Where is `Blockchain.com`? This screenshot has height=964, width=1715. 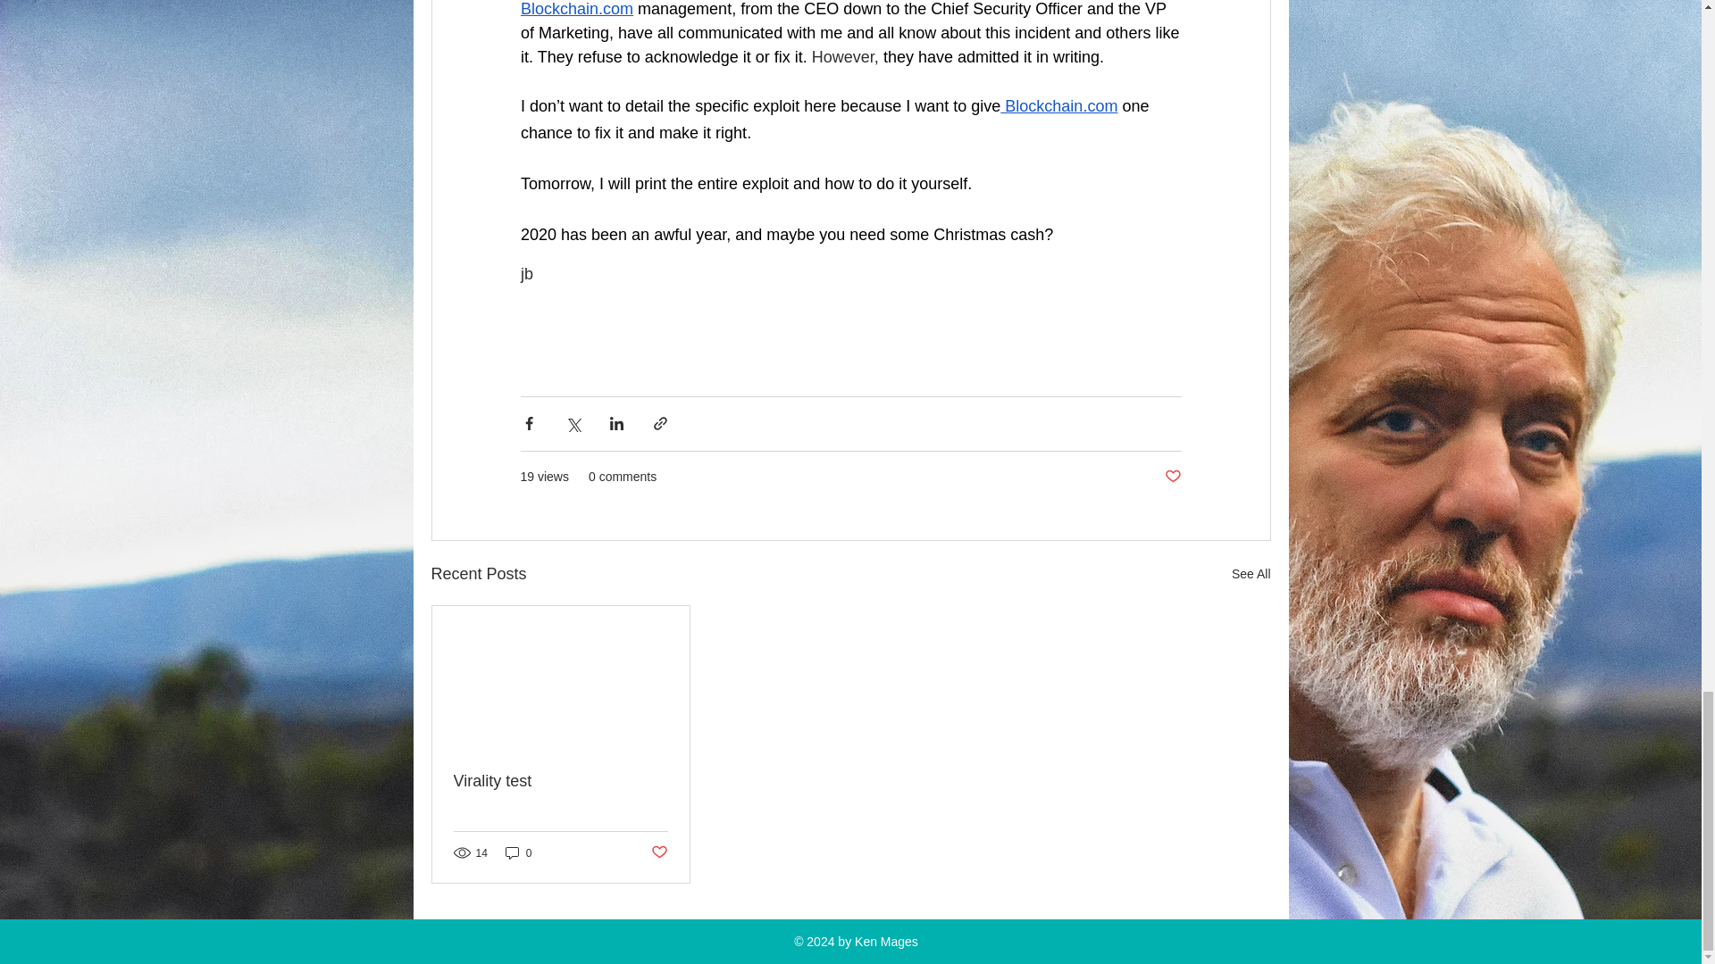
Blockchain.com is located at coordinates (575, 9).